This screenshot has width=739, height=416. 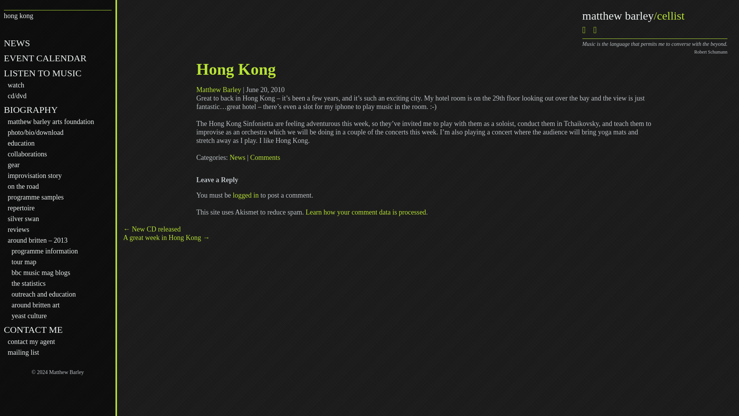 I want to click on on the road, so click(x=23, y=186).